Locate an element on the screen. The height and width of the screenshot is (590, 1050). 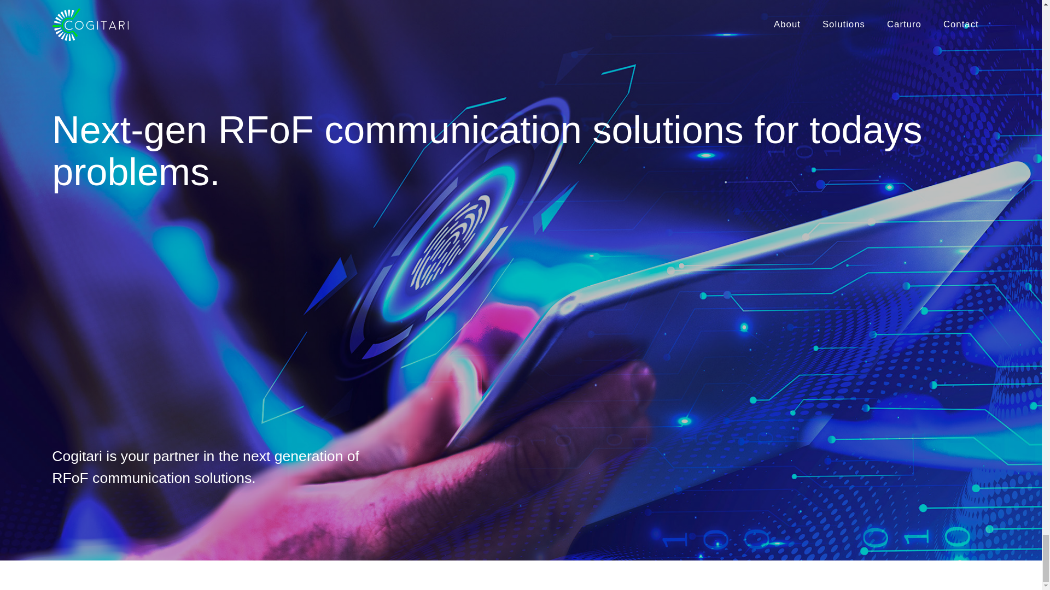
RFoF is located at coordinates (656, 491).